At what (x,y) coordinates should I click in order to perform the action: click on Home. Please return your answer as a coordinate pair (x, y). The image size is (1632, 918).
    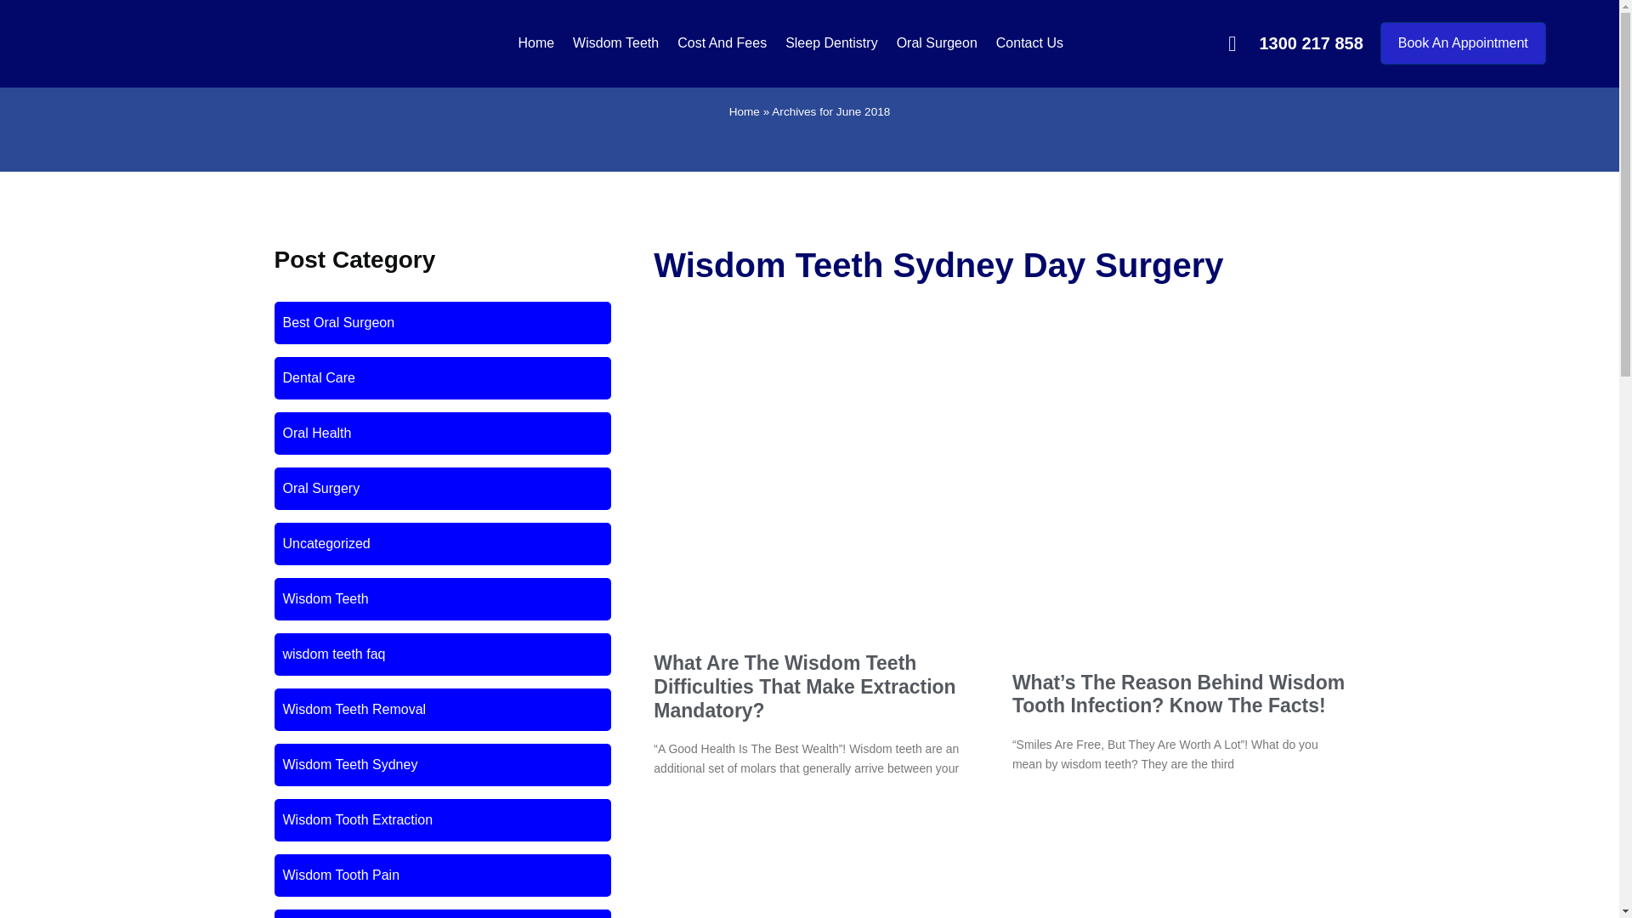
    Looking at the image, I should click on (745, 112).